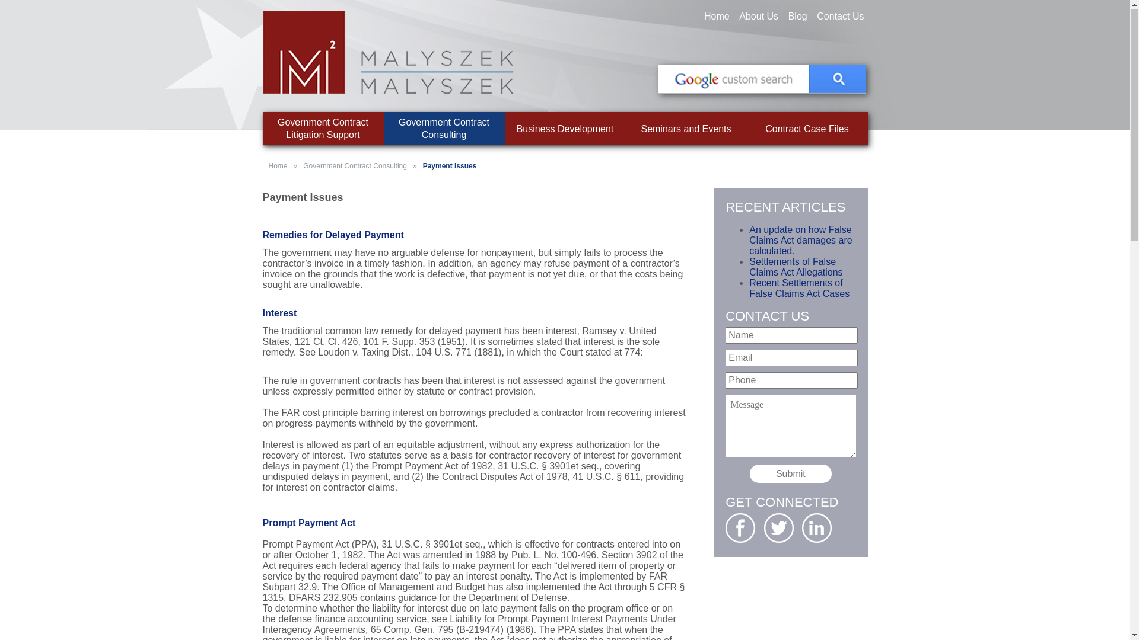 Image resolution: width=1139 pixels, height=640 pixels. Describe the element at coordinates (278, 167) in the screenshot. I see `Home` at that location.